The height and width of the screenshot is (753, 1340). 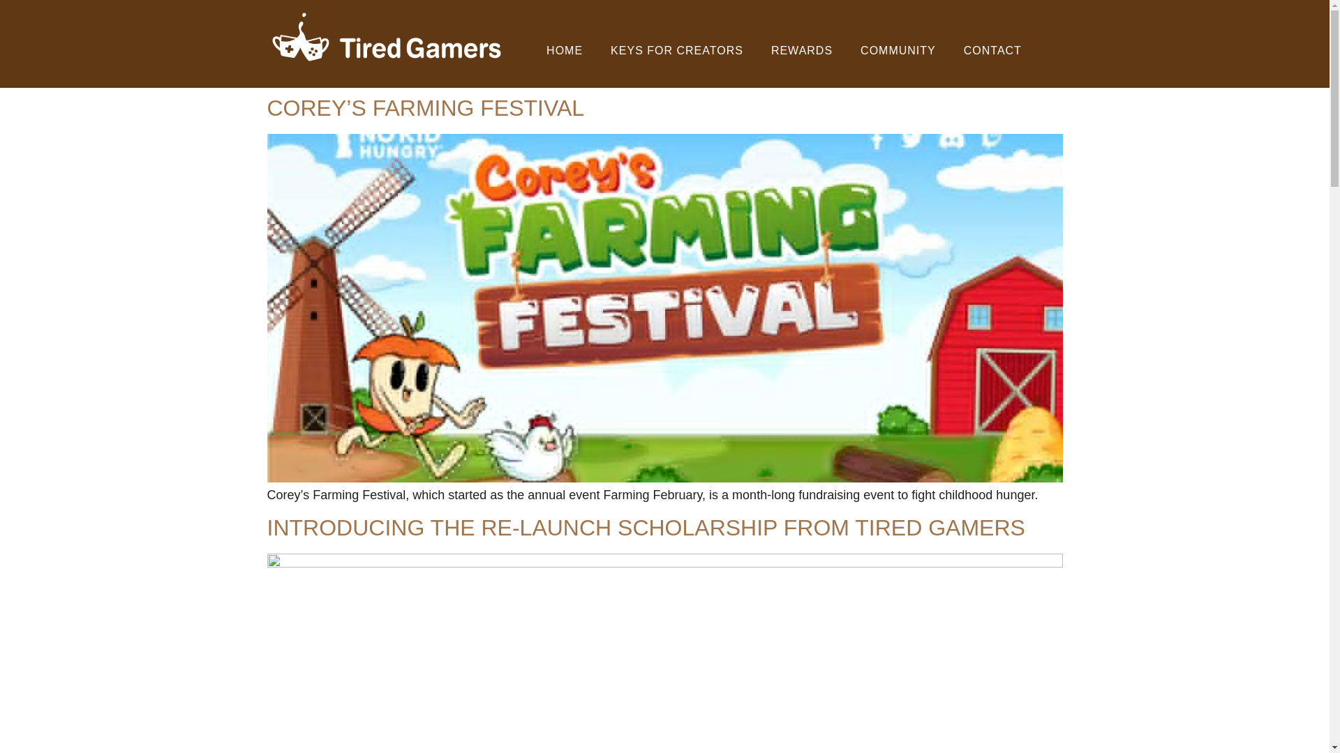 What do you see at coordinates (801, 50) in the screenshot?
I see `REWARDS` at bounding box center [801, 50].